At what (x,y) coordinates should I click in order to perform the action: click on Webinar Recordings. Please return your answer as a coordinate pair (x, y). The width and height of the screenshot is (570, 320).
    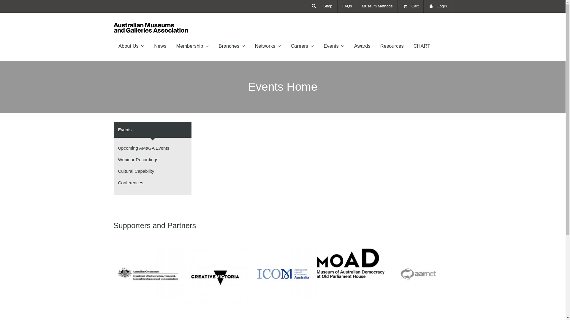
    Looking at the image, I should click on (138, 159).